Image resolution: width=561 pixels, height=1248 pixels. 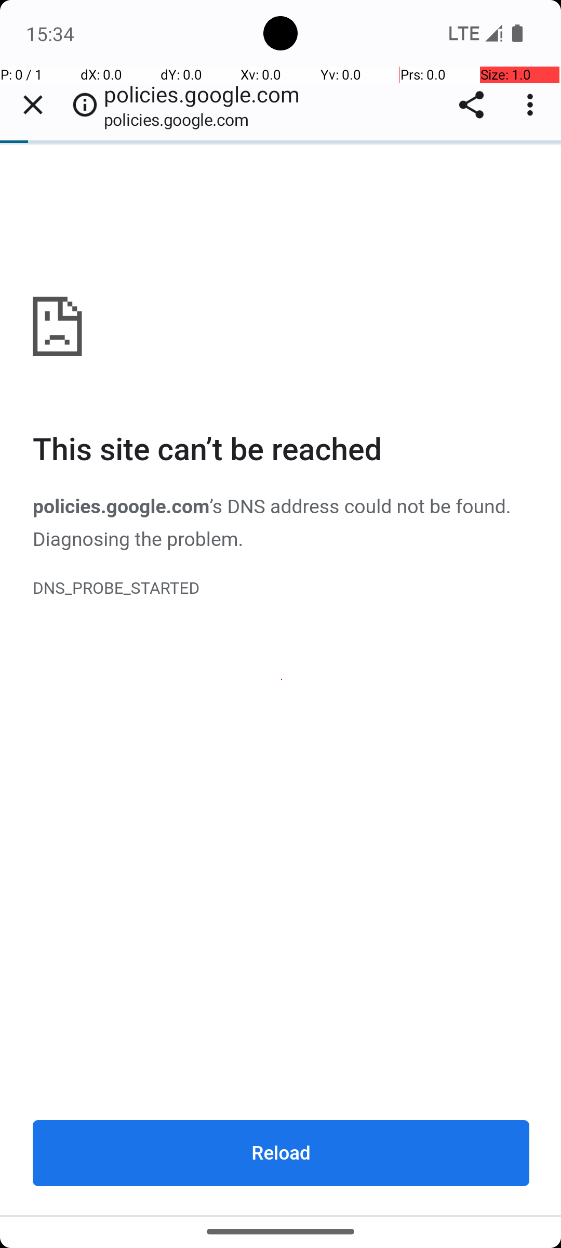 I want to click on Reload, so click(x=282, y=1153).